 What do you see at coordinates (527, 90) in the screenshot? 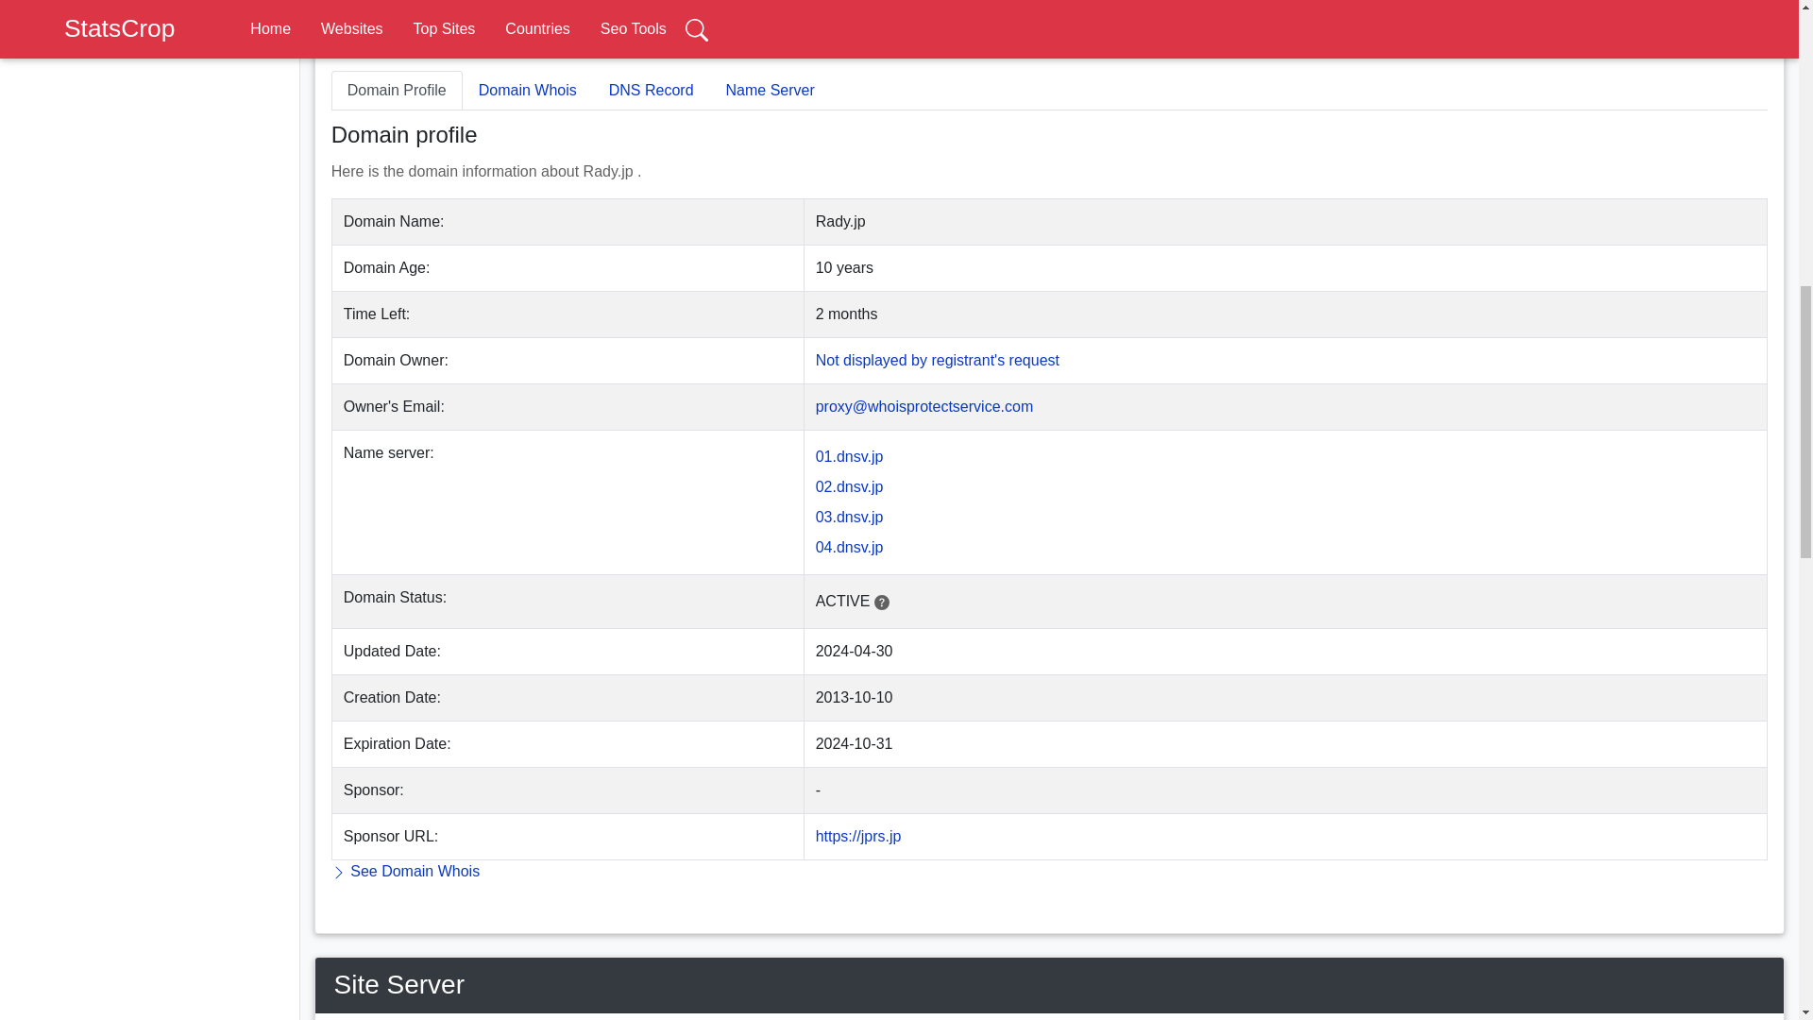
I see `Domain Whois` at bounding box center [527, 90].